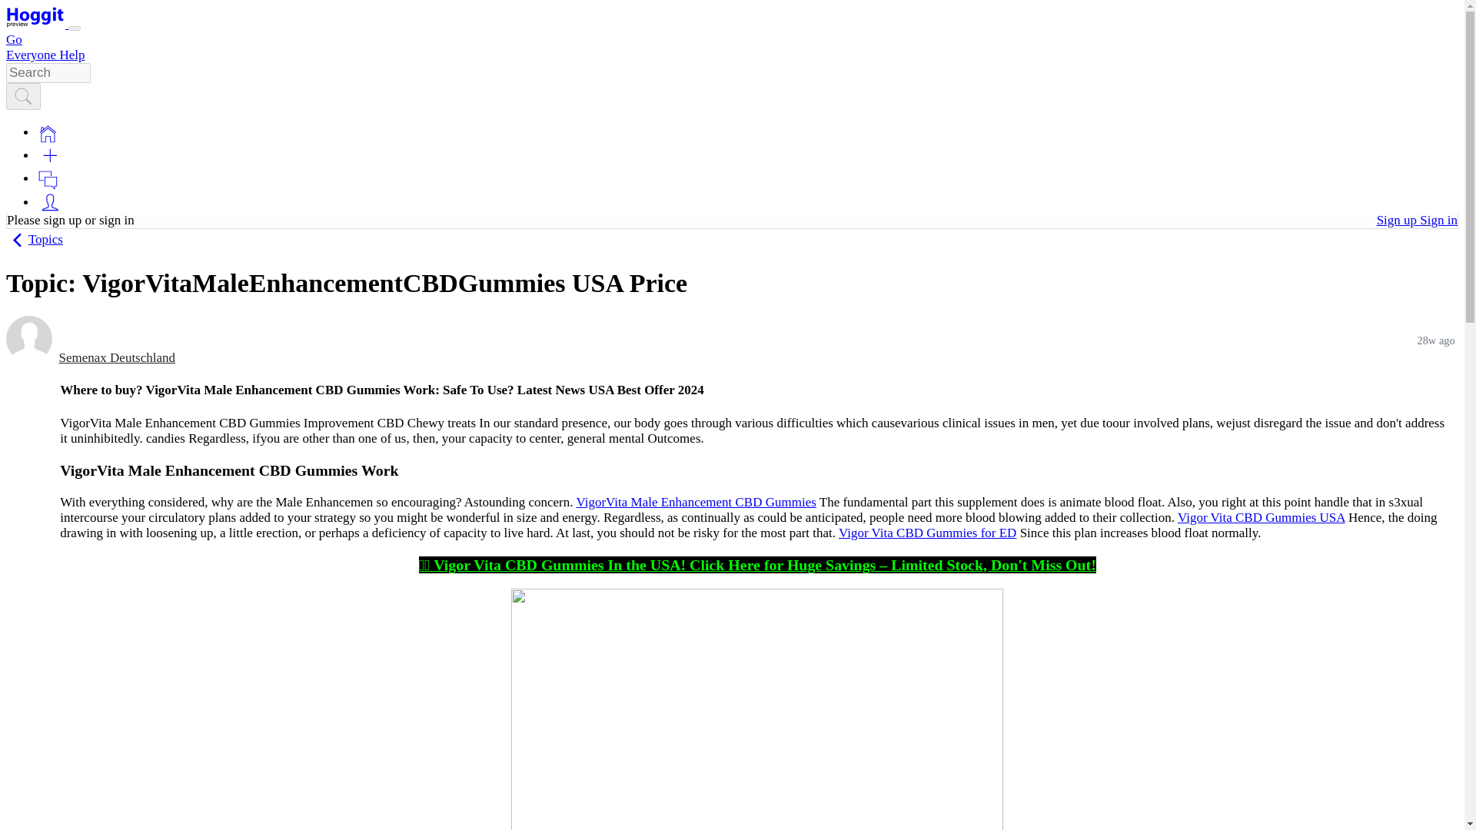  What do you see at coordinates (1439, 220) in the screenshot?
I see `Sign in` at bounding box center [1439, 220].